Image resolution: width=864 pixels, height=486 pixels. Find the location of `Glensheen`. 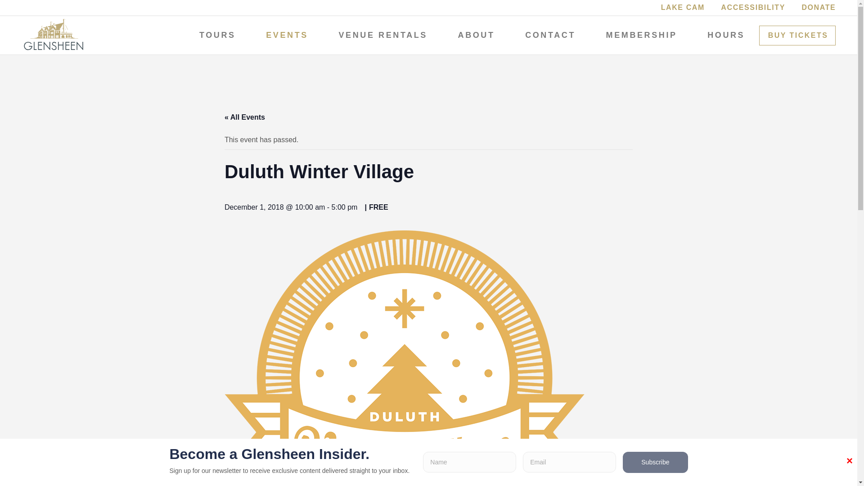

Glensheen is located at coordinates (54, 34).